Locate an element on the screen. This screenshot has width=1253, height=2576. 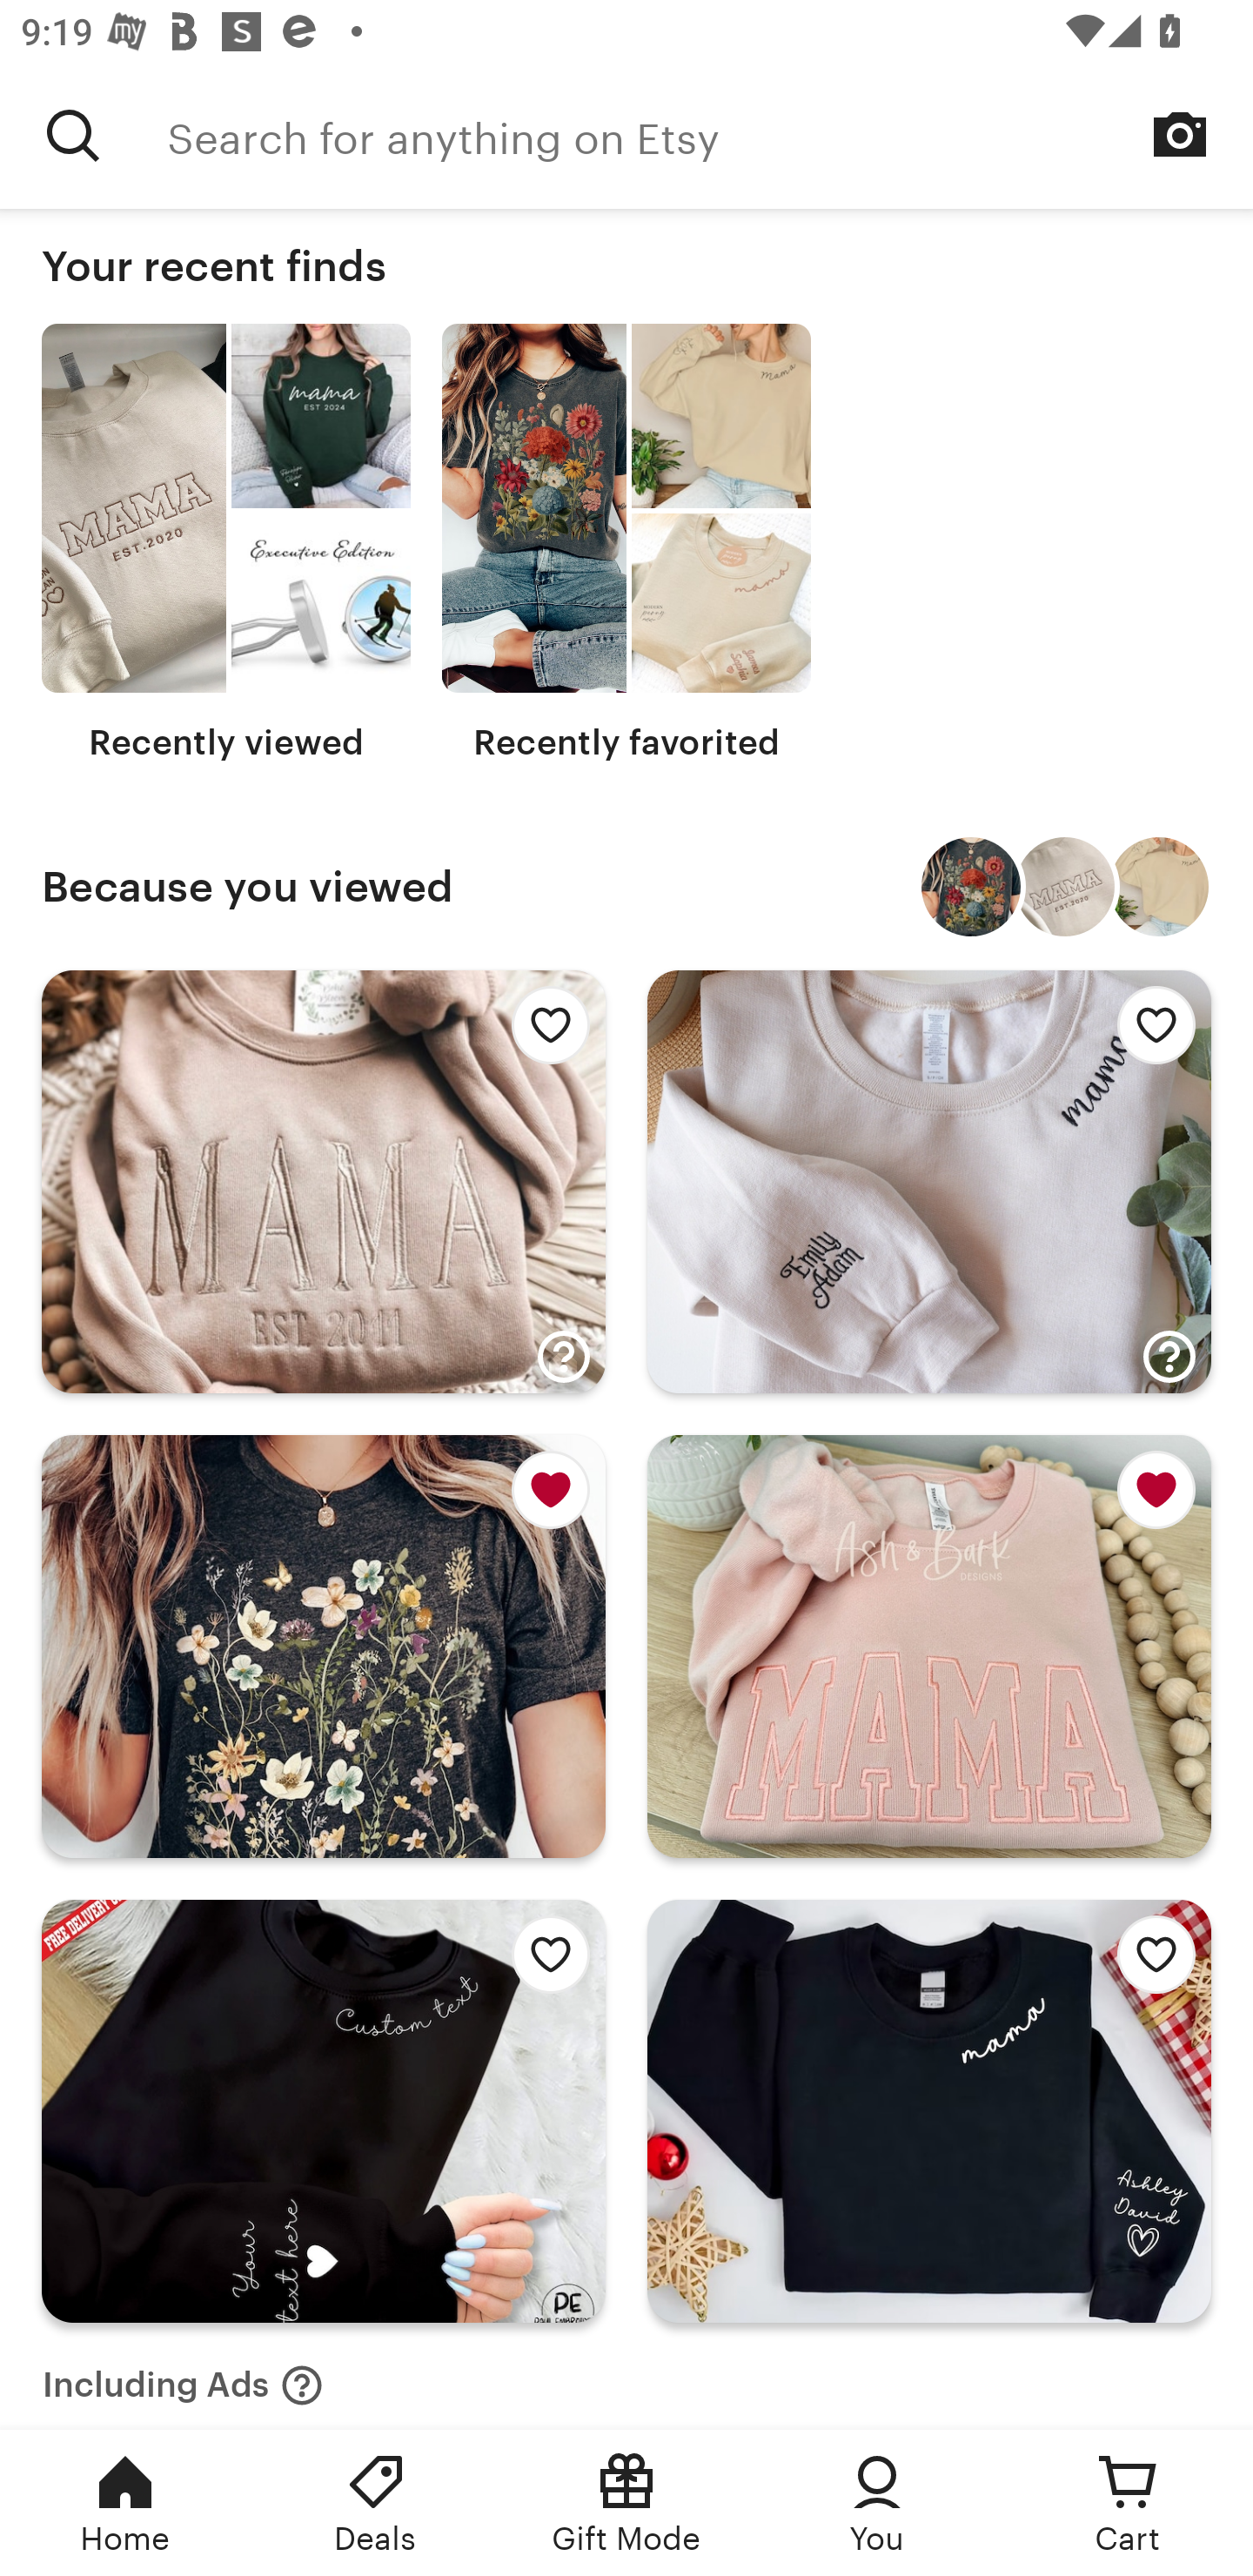
Recently viewed is located at coordinates (226, 543).